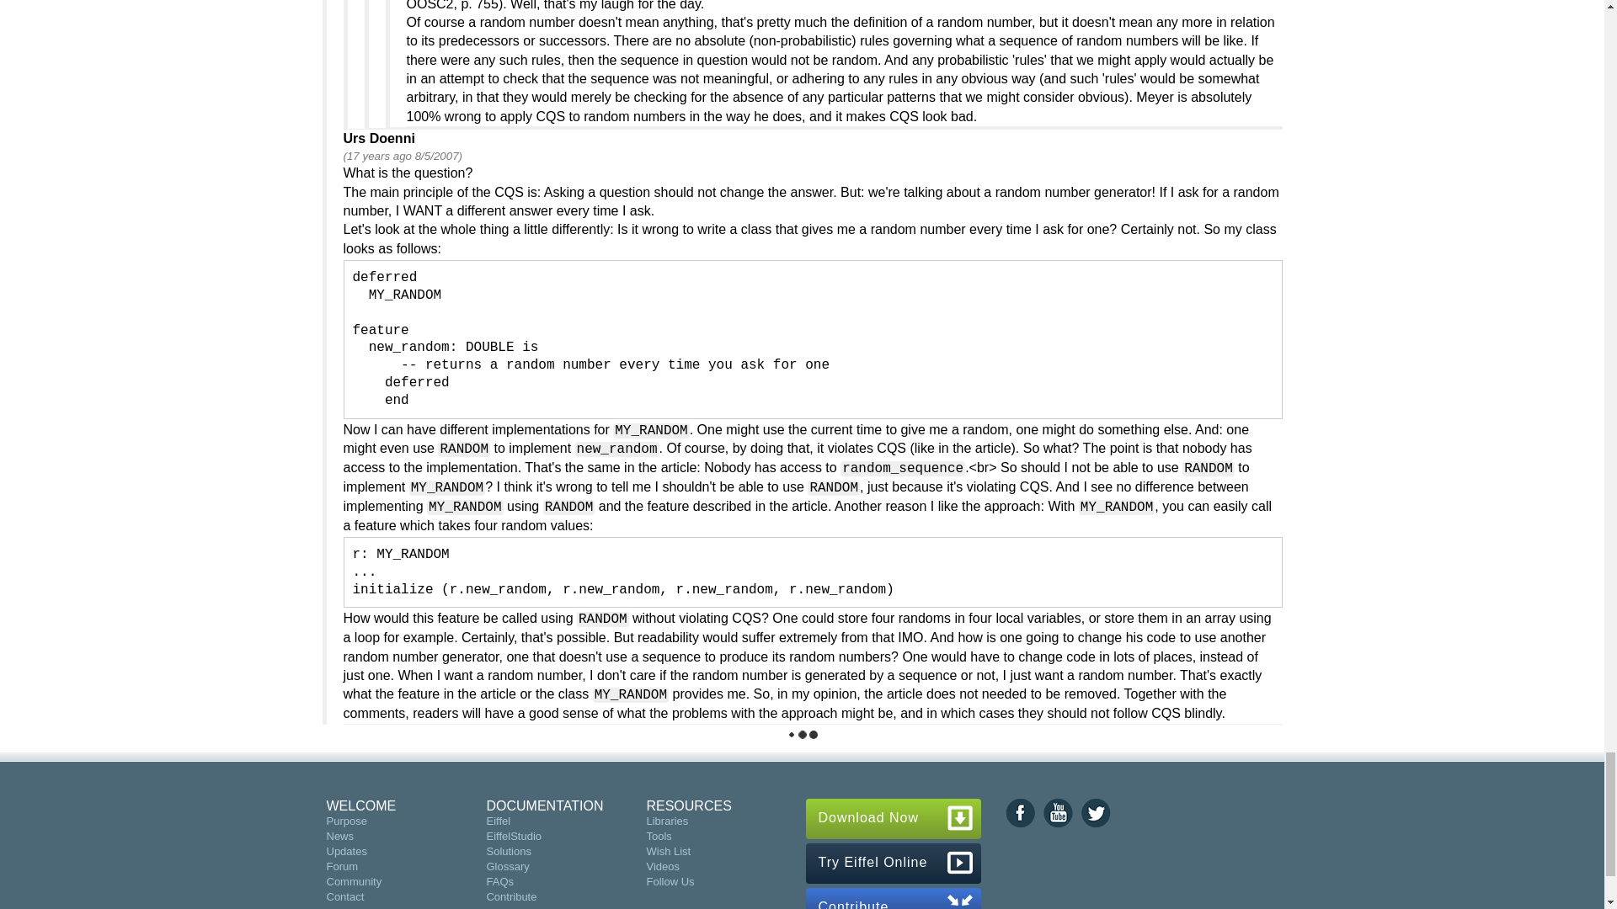 The width and height of the screenshot is (1617, 909). What do you see at coordinates (667, 821) in the screenshot?
I see `Libraries` at bounding box center [667, 821].